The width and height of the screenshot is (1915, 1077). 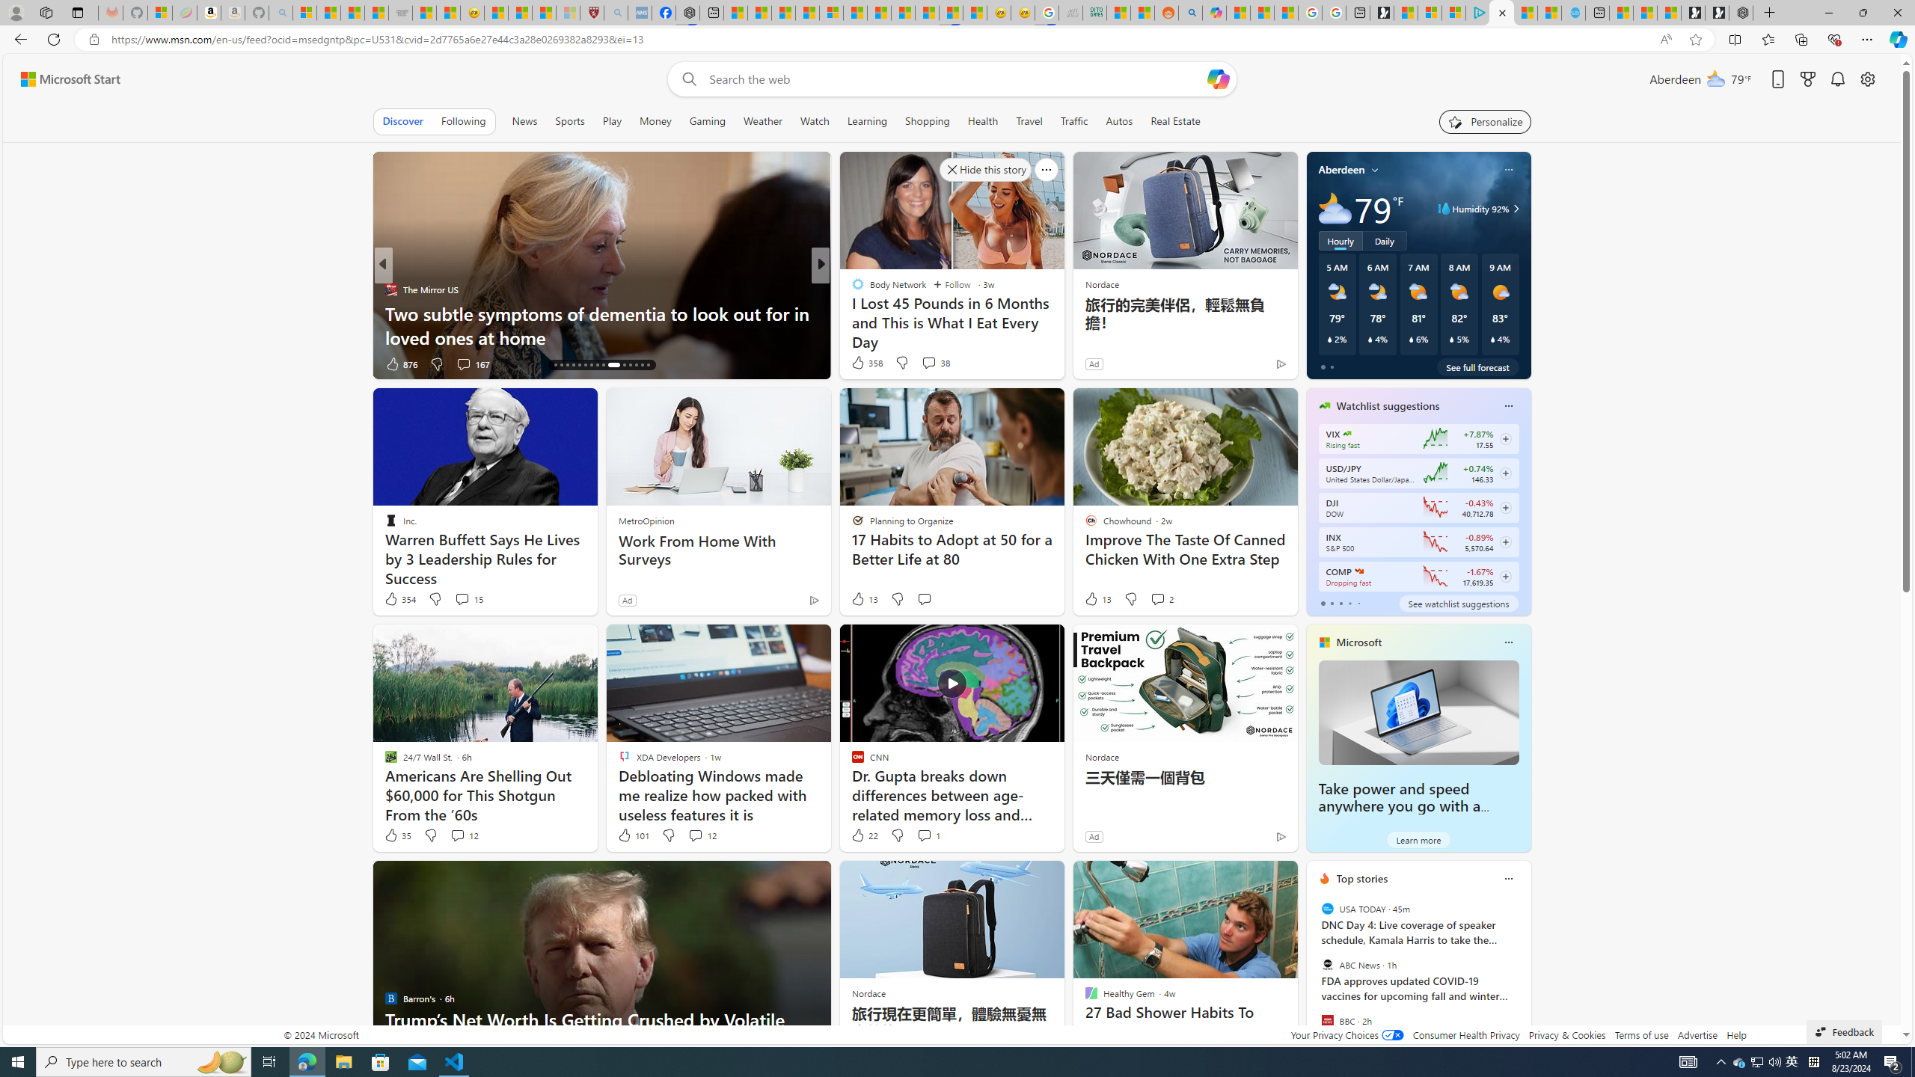 I want to click on MetroOpinion, so click(x=646, y=521).